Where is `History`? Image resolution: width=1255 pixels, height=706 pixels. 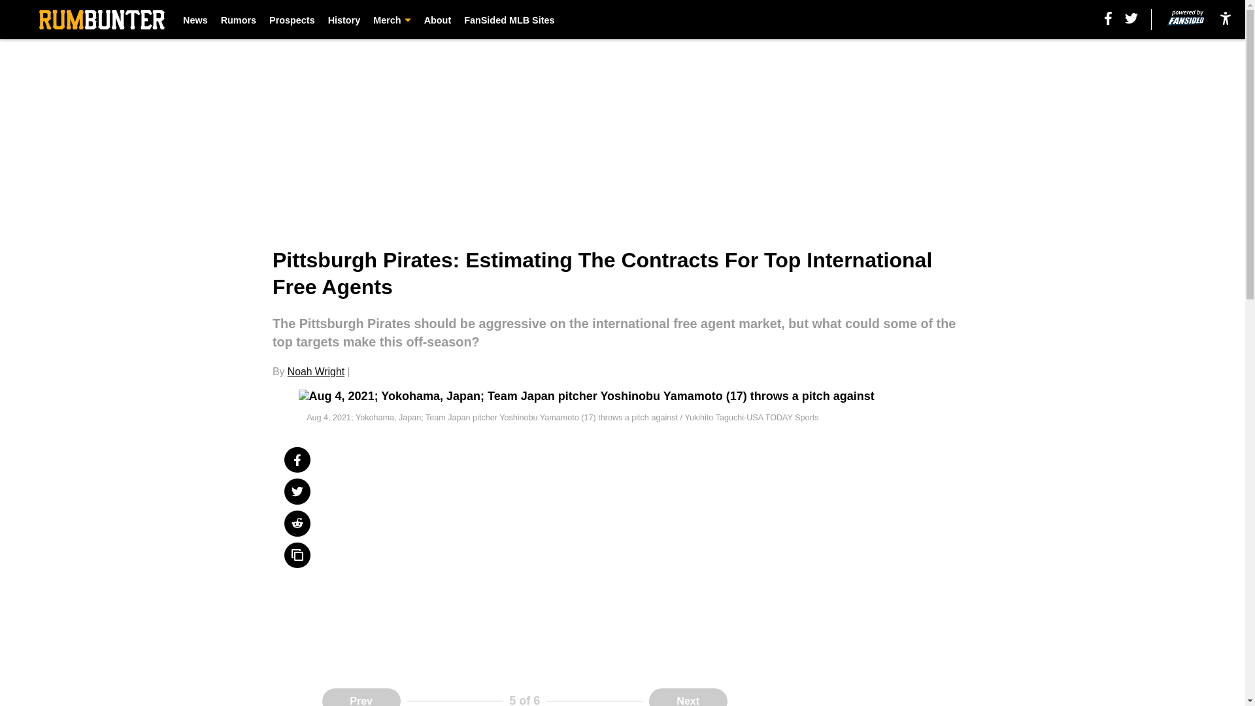
History is located at coordinates (344, 20).